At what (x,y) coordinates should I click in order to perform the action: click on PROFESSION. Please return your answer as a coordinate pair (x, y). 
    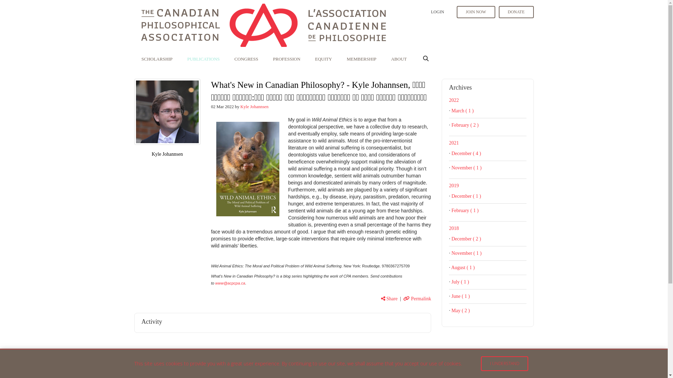
    Looking at the image, I should click on (287, 59).